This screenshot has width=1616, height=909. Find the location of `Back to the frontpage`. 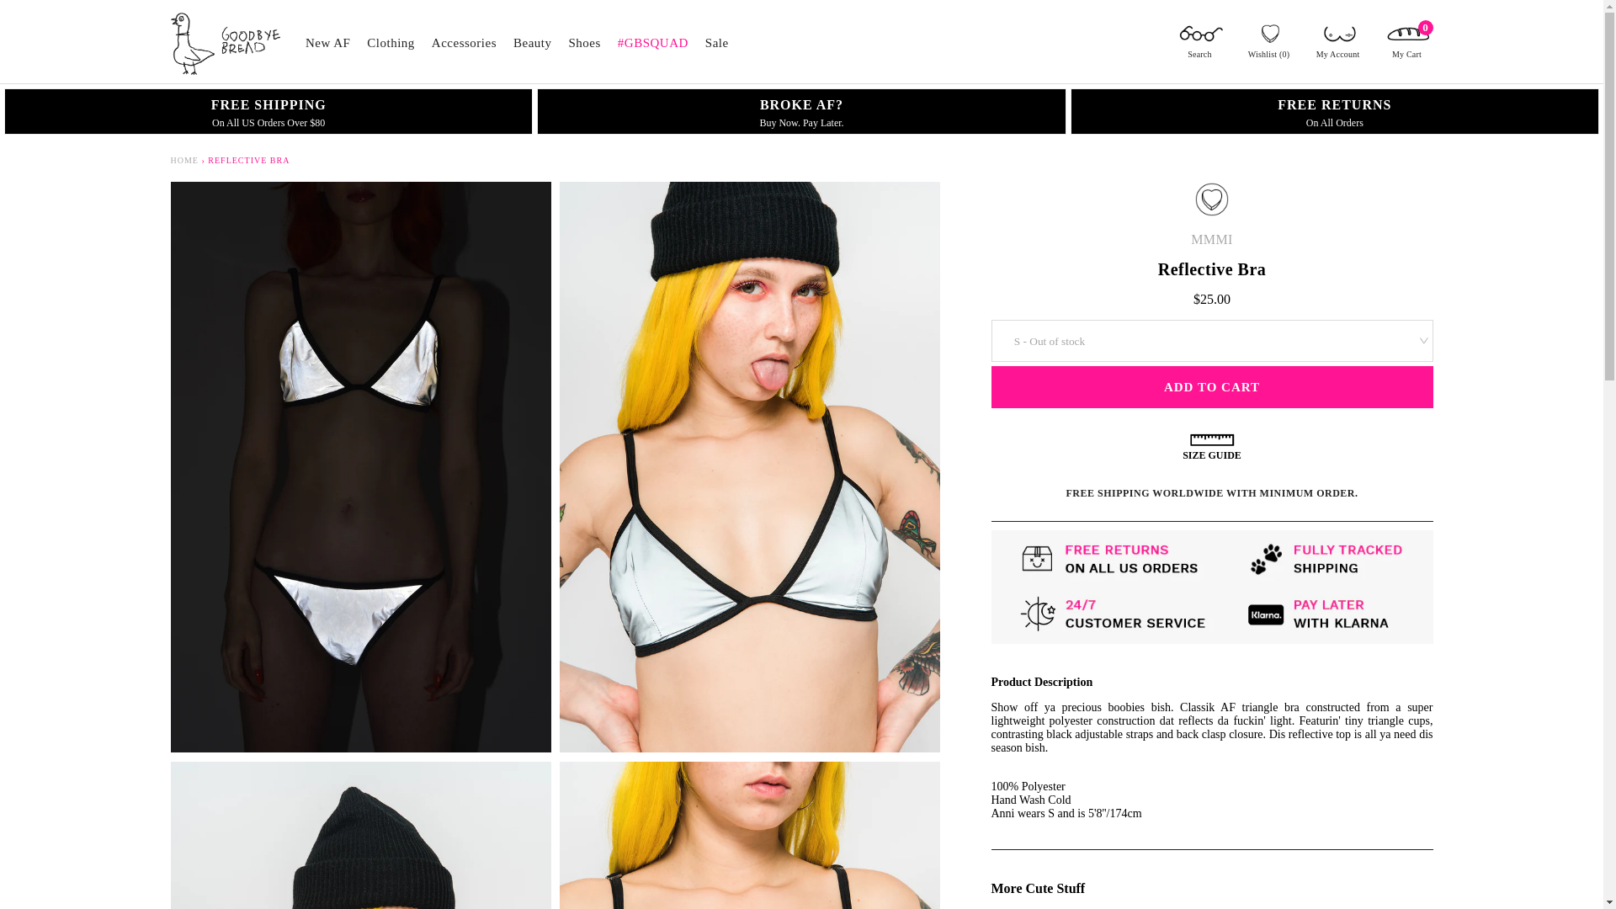

Back to the frontpage is located at coordinates (183, 160).